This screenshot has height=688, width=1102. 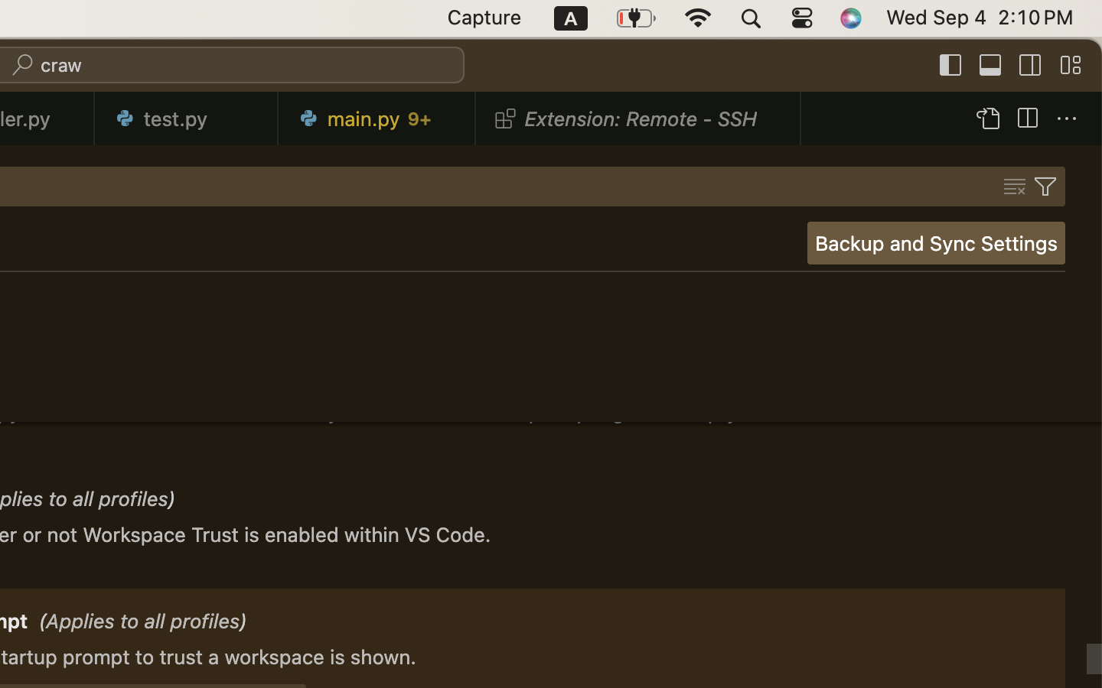 What do you see at coordinates (987, 119) in the screenshot?
I see `` at bounding box center [987, 119].